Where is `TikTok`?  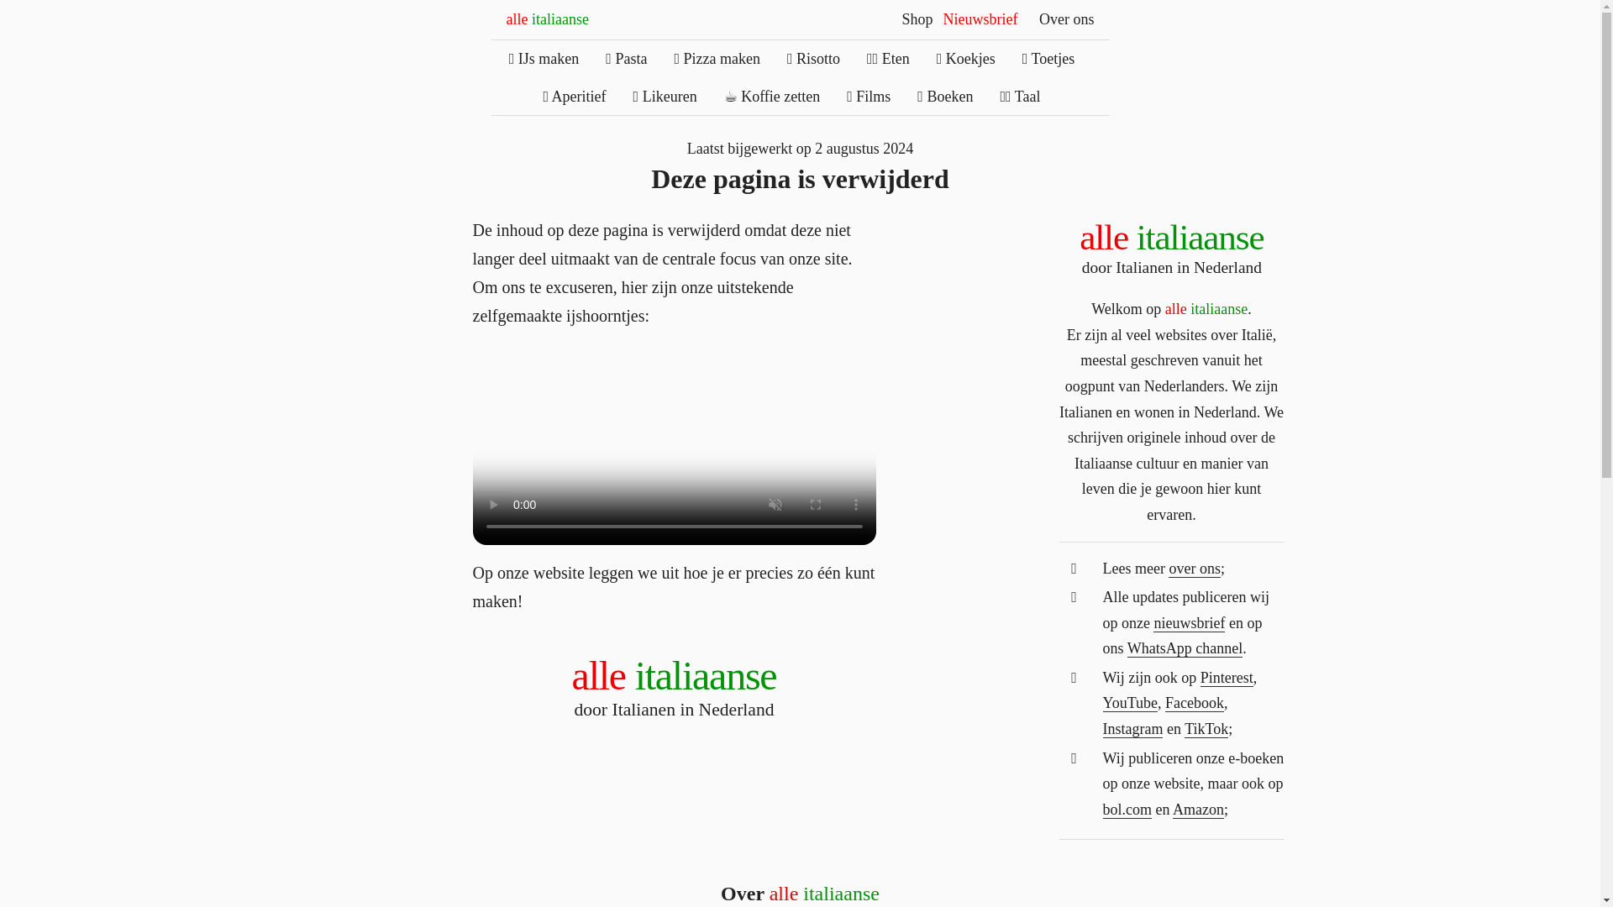
TikTok is located at coordinates (1206, 729).